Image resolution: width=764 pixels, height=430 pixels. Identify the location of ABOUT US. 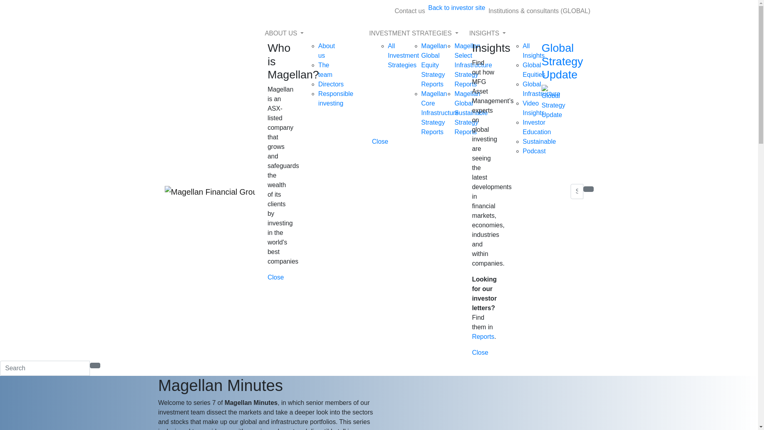
(314, 33).